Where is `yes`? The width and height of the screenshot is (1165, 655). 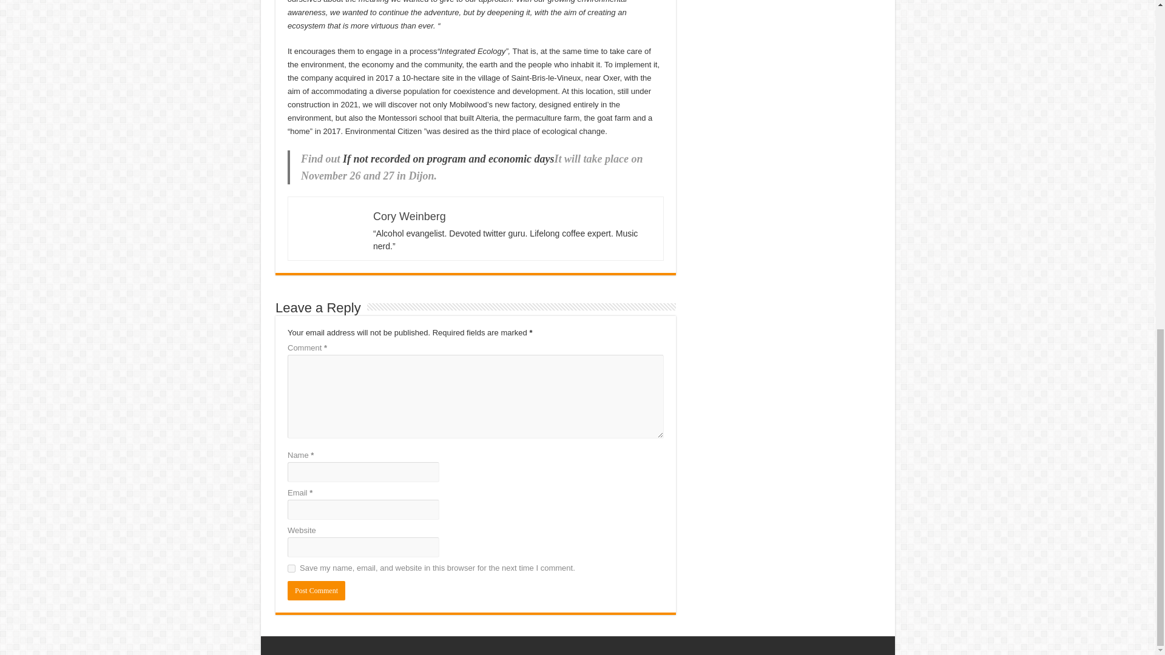
yes is located at coordinates (291, 568).